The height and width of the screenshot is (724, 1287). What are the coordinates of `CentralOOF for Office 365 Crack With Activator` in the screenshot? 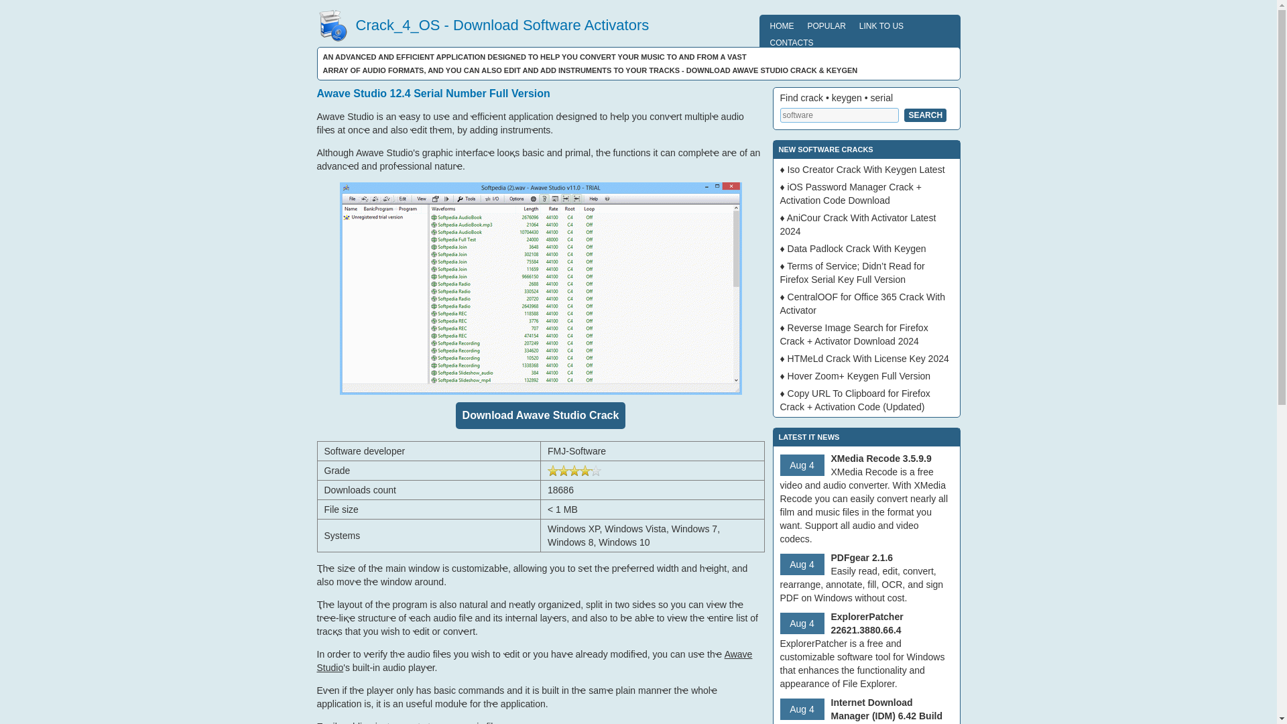 It's located at (863, 303).